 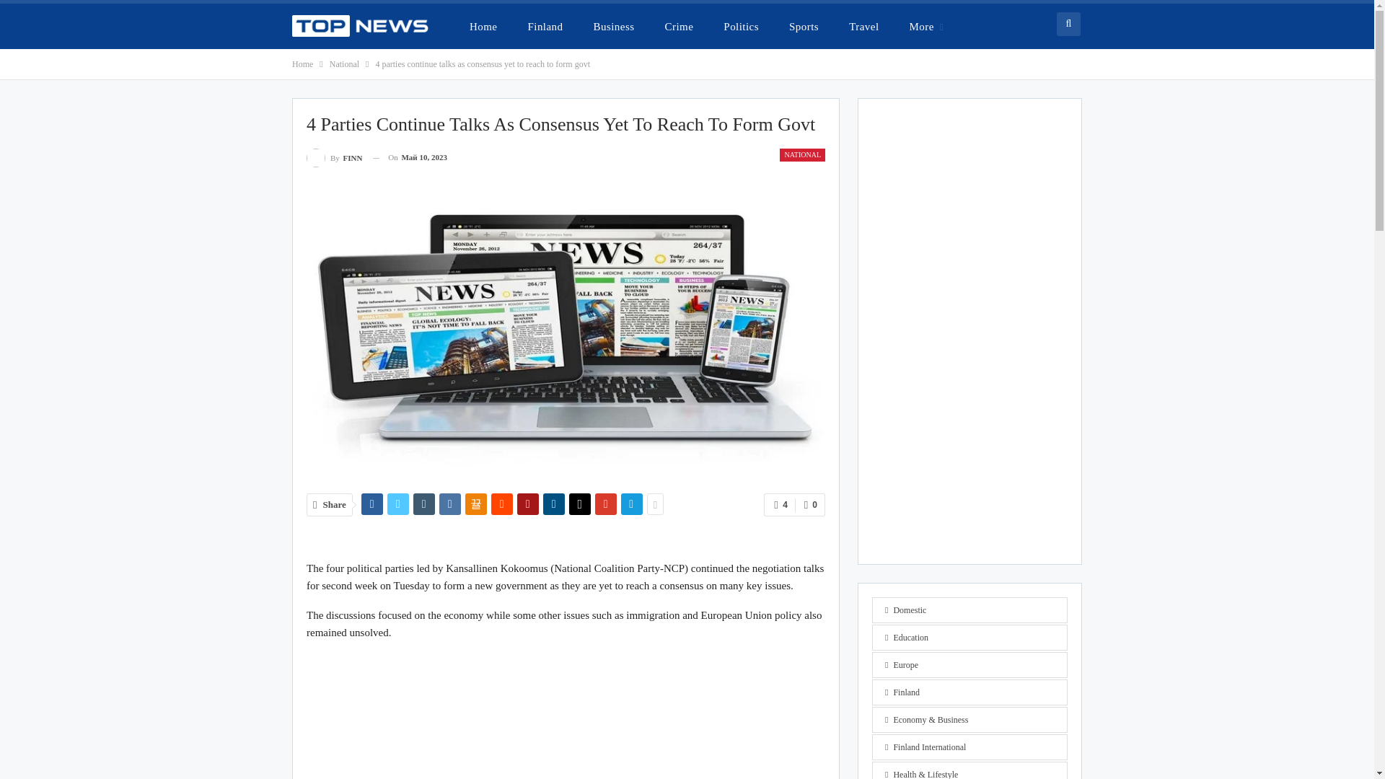 I want to click on Politics, so click(x=740, y=26).